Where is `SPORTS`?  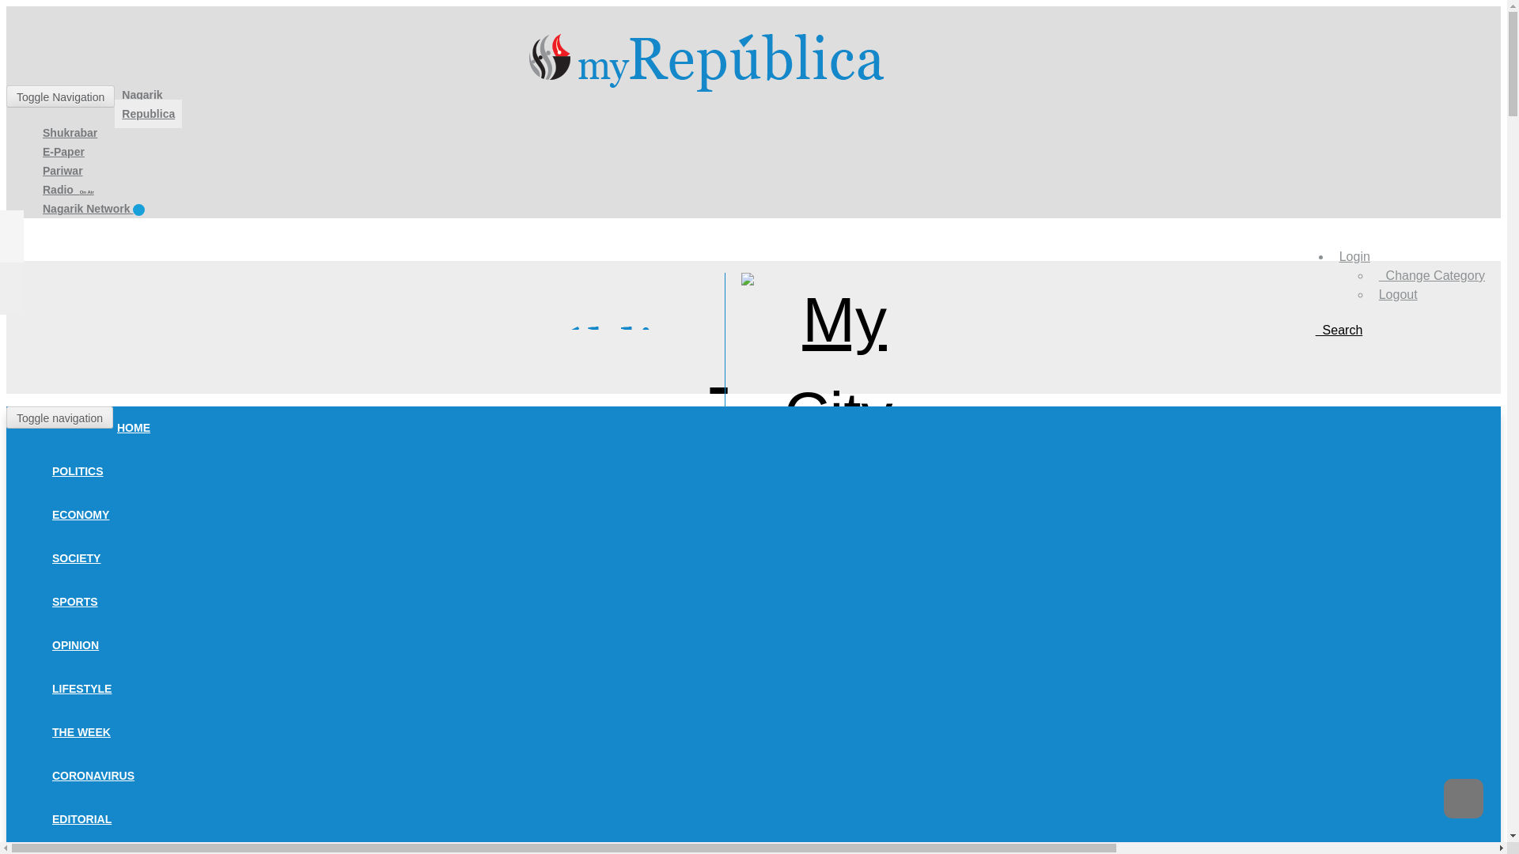 SPORTS is located at coordinates (74, 601).